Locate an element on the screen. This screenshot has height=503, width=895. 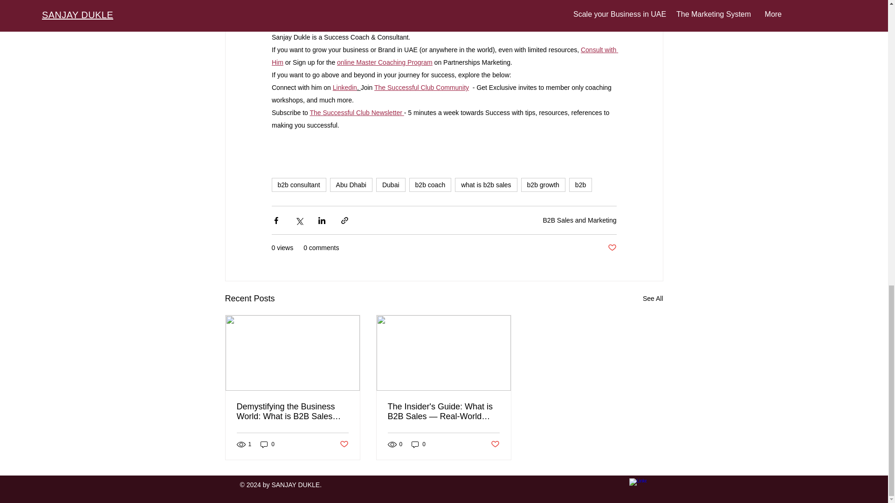
See All is located at coordinates (653, 299).